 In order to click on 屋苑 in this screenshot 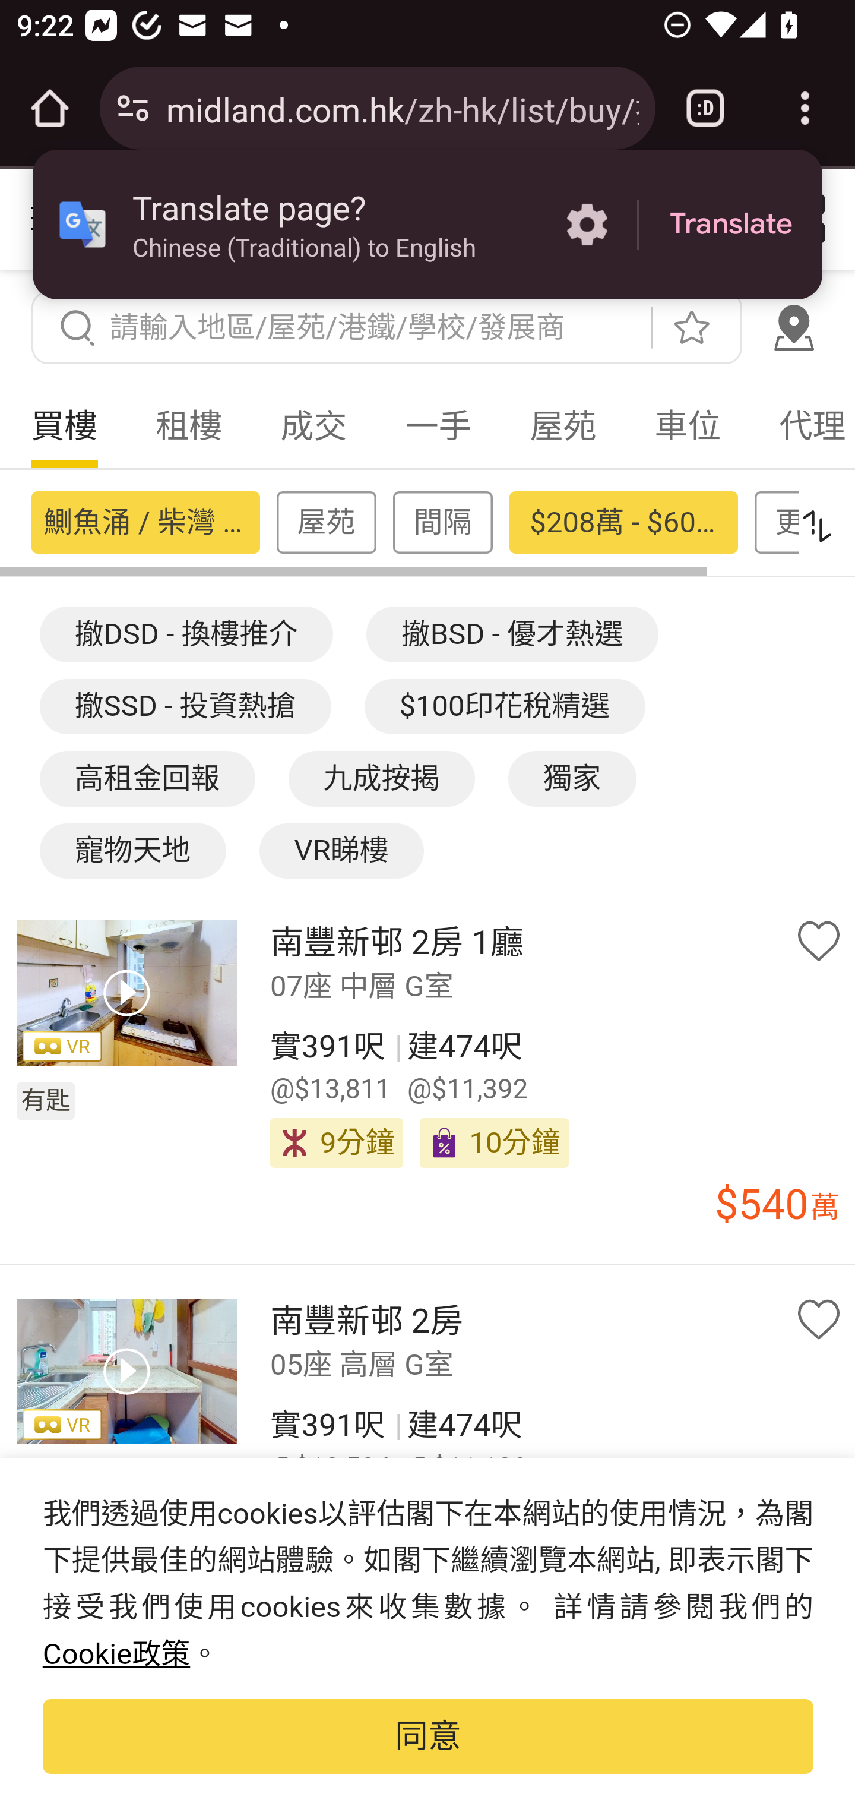, I will do `click(563, 426)`.